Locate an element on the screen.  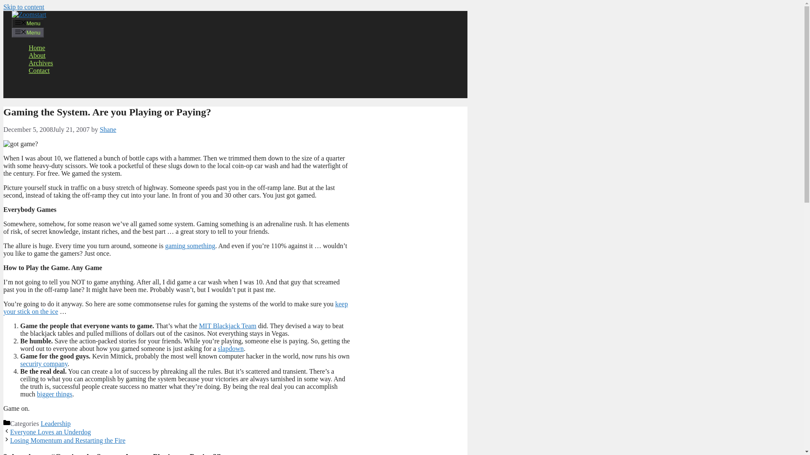
bigger things is located at coordinates (55, 393).